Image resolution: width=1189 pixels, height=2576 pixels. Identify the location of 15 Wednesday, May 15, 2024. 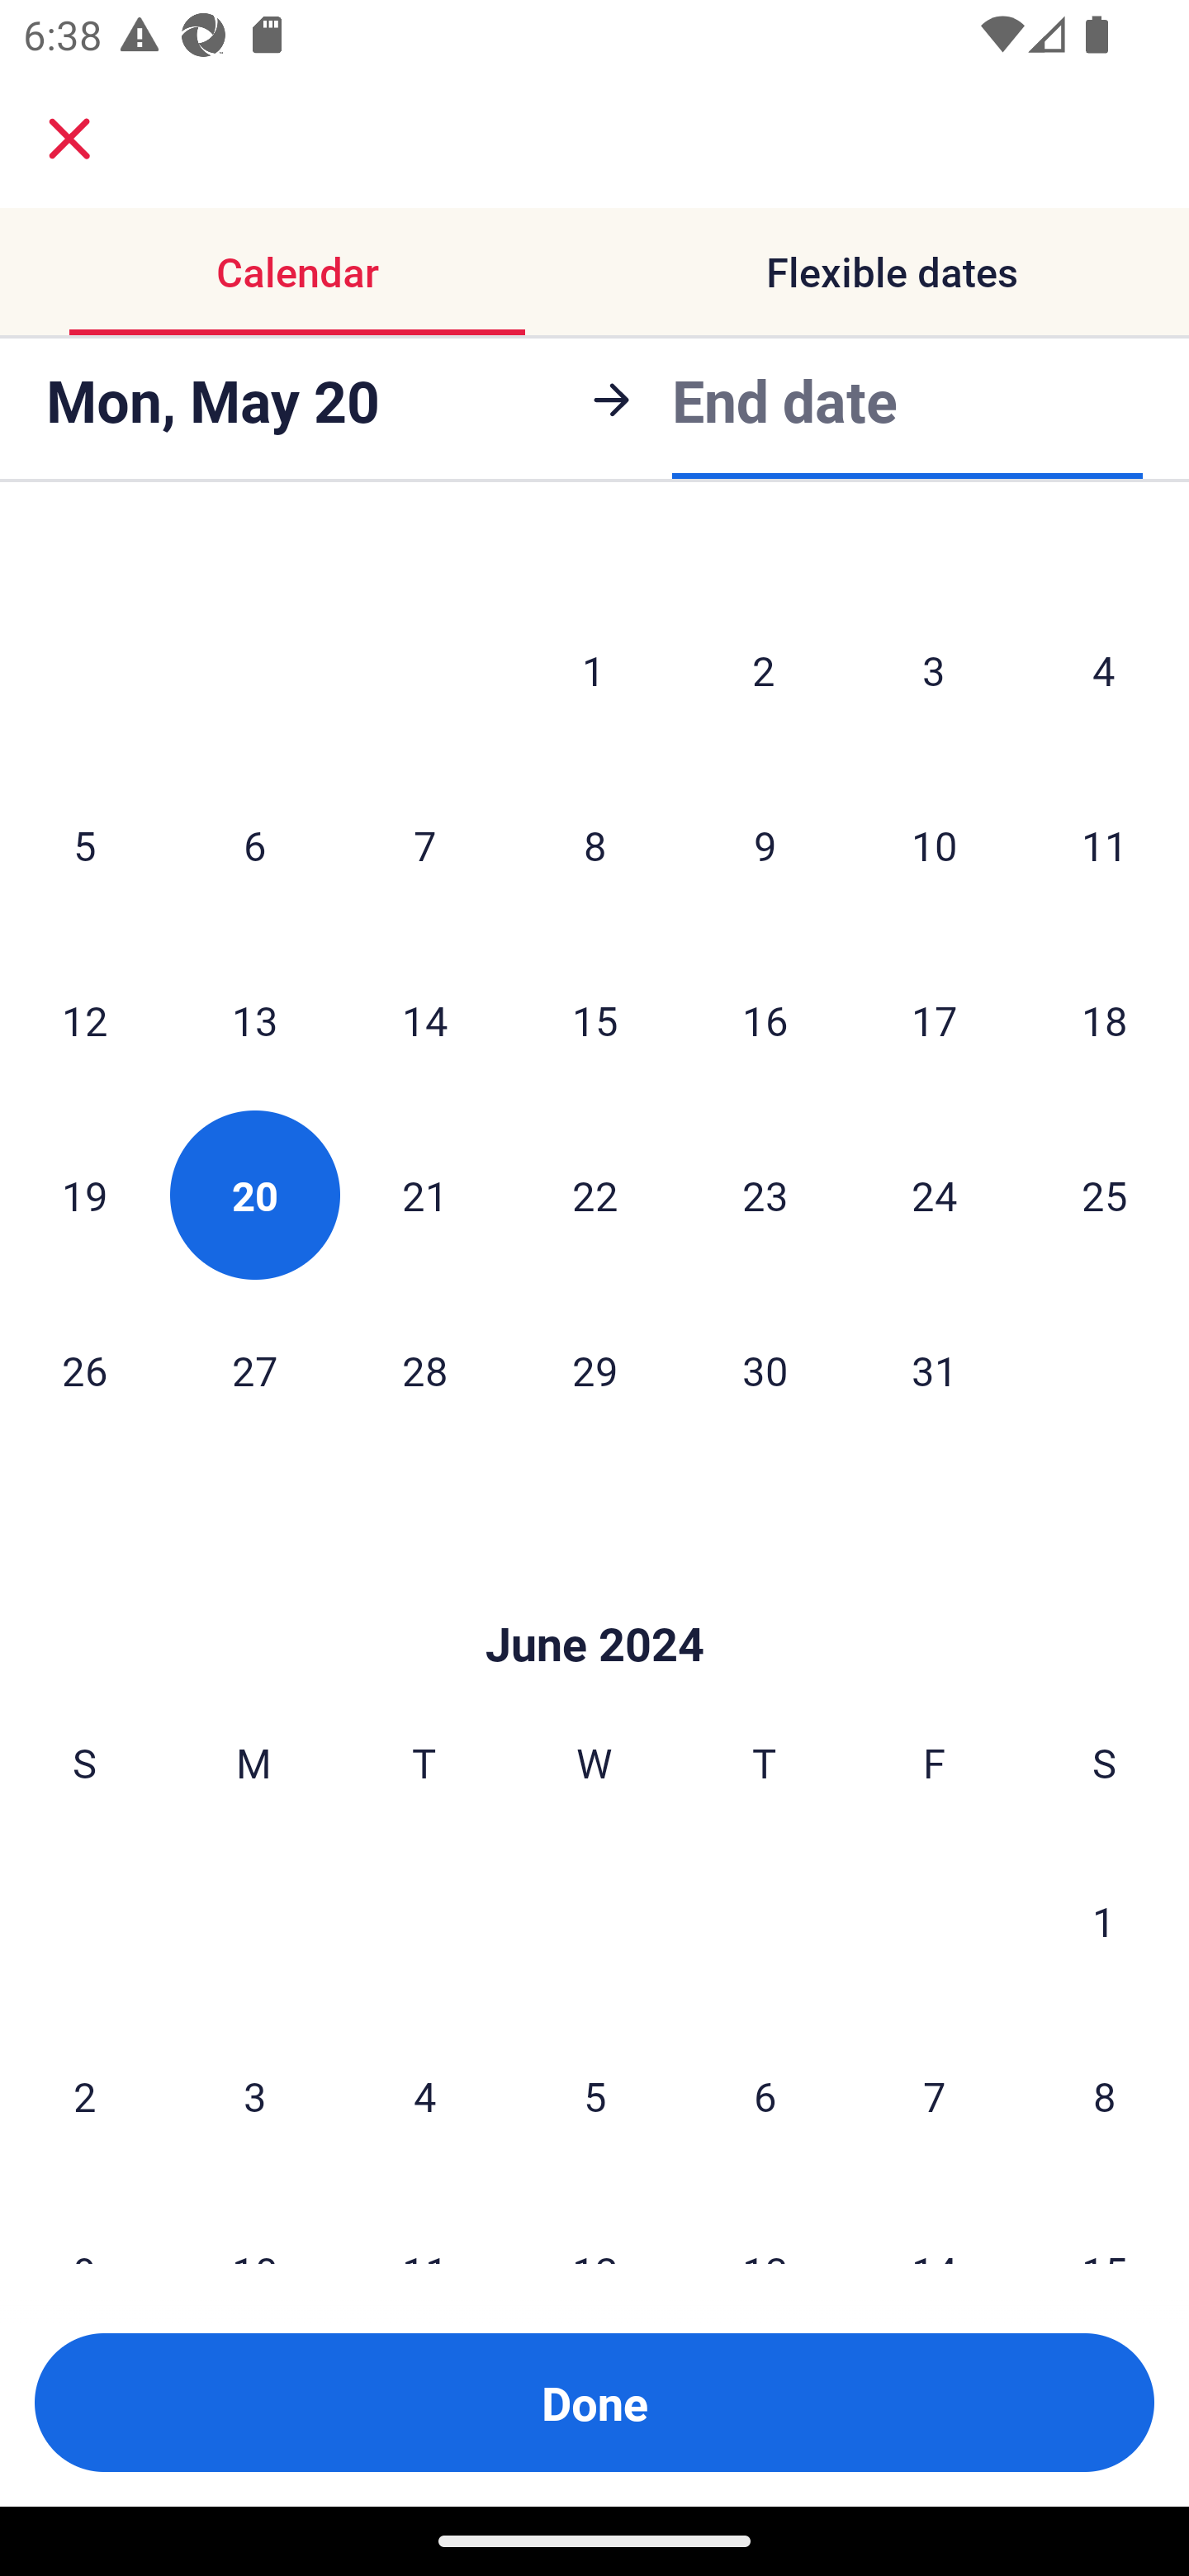
(594, 1020).